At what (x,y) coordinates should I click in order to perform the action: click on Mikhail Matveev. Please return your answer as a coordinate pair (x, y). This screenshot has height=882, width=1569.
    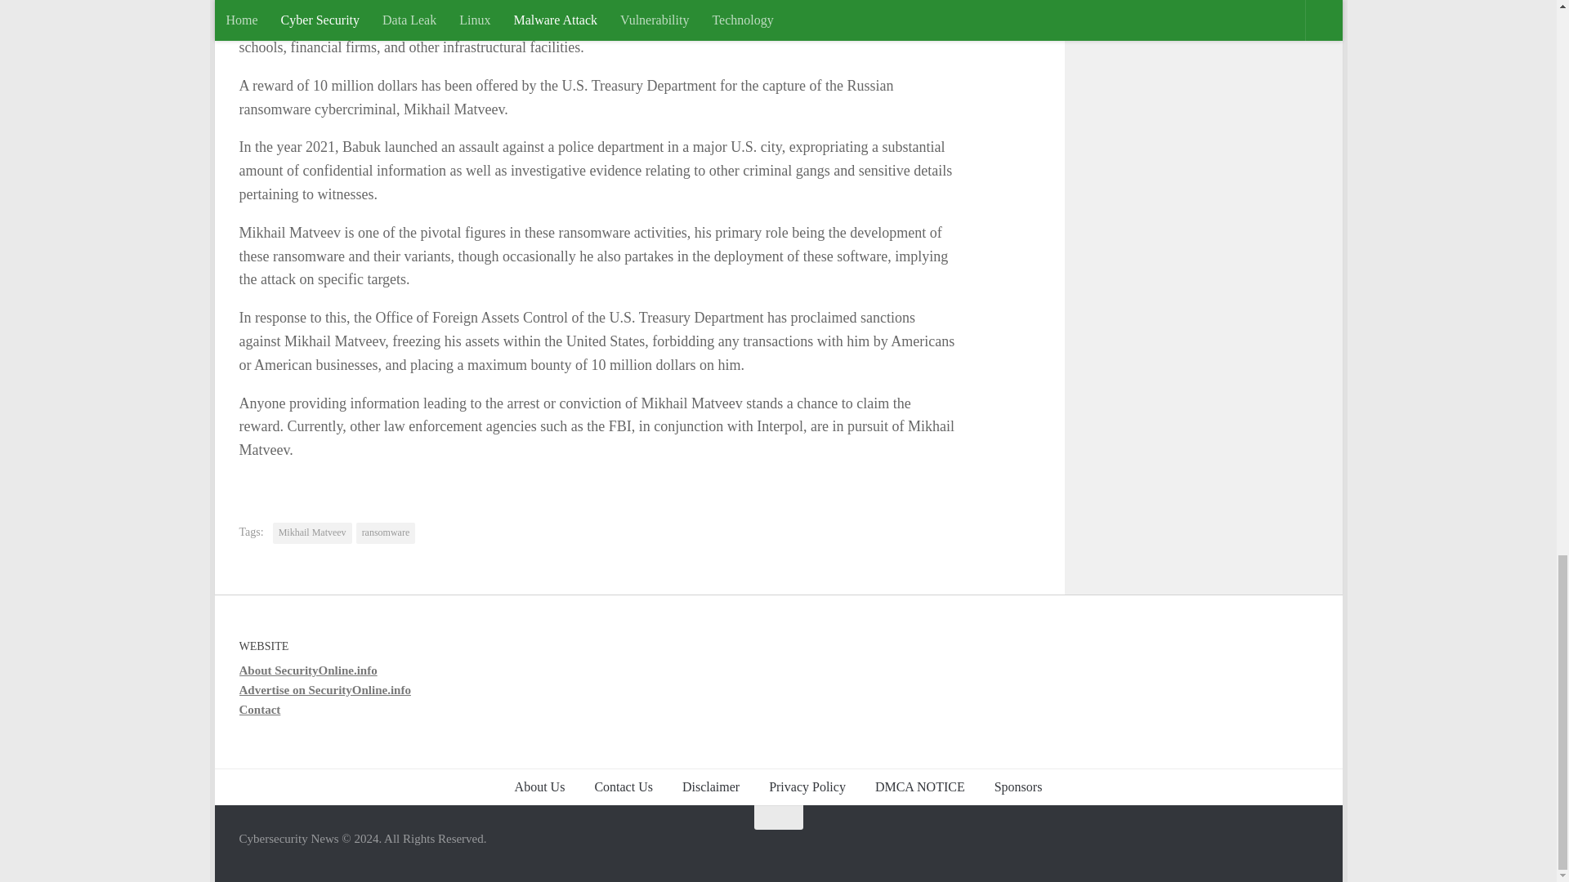
    Looking at the image, I should click on (312, 533).